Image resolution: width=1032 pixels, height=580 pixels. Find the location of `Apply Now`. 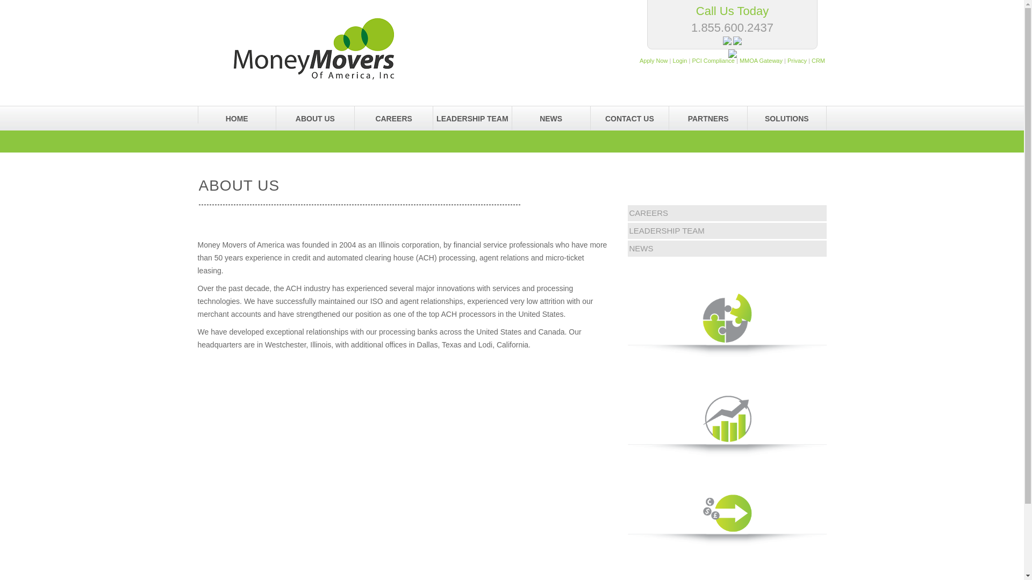

Apply Now is located at coordinates (654, 60).